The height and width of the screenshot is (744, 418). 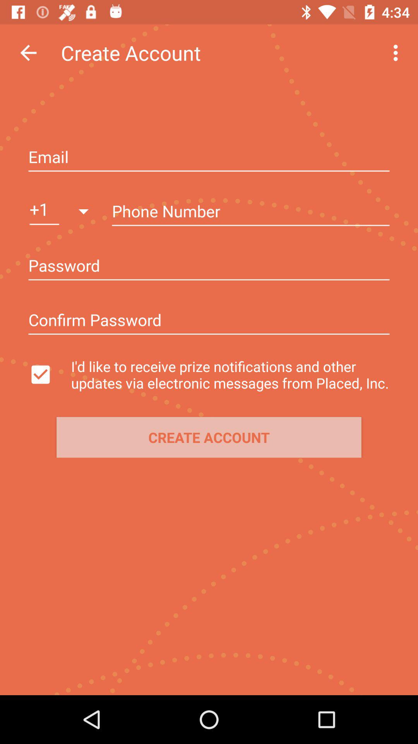 What do you see at coordinates (209, 267) in the screenshot?
I see `insert the password` at bounding box center [209, 267].